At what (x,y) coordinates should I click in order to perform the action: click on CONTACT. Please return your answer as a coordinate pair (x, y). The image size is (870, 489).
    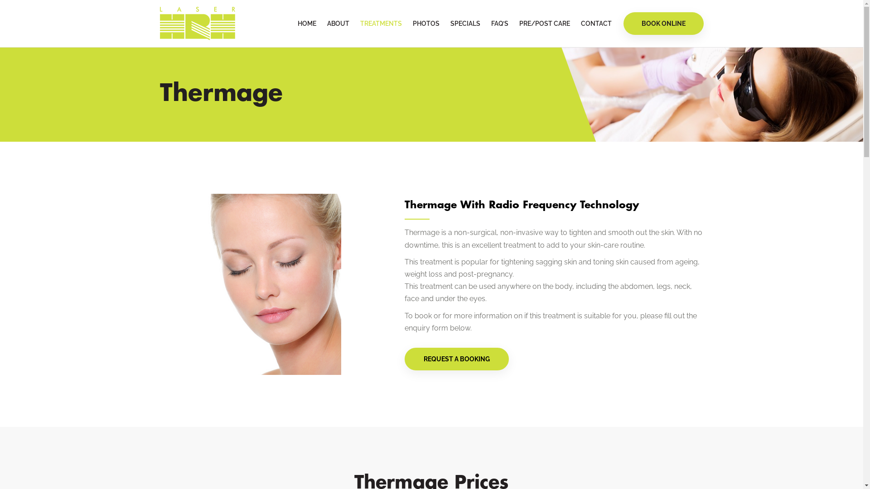
    Looking at the image, I should click on (596, 24).